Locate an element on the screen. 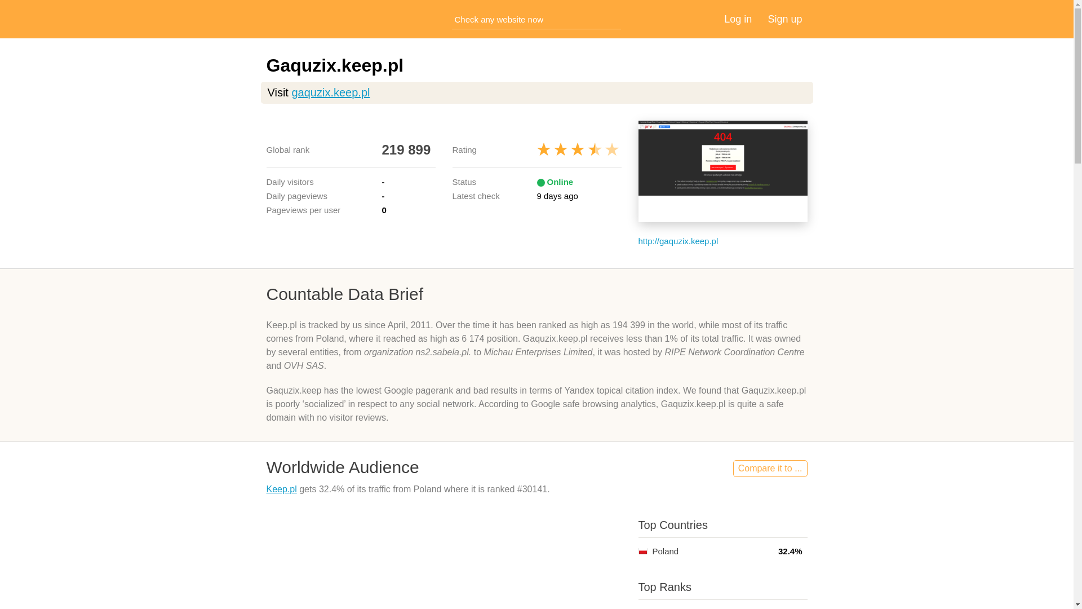 This screenshot has width=1082, height=609. Poland is located at coordinates (642, 551).